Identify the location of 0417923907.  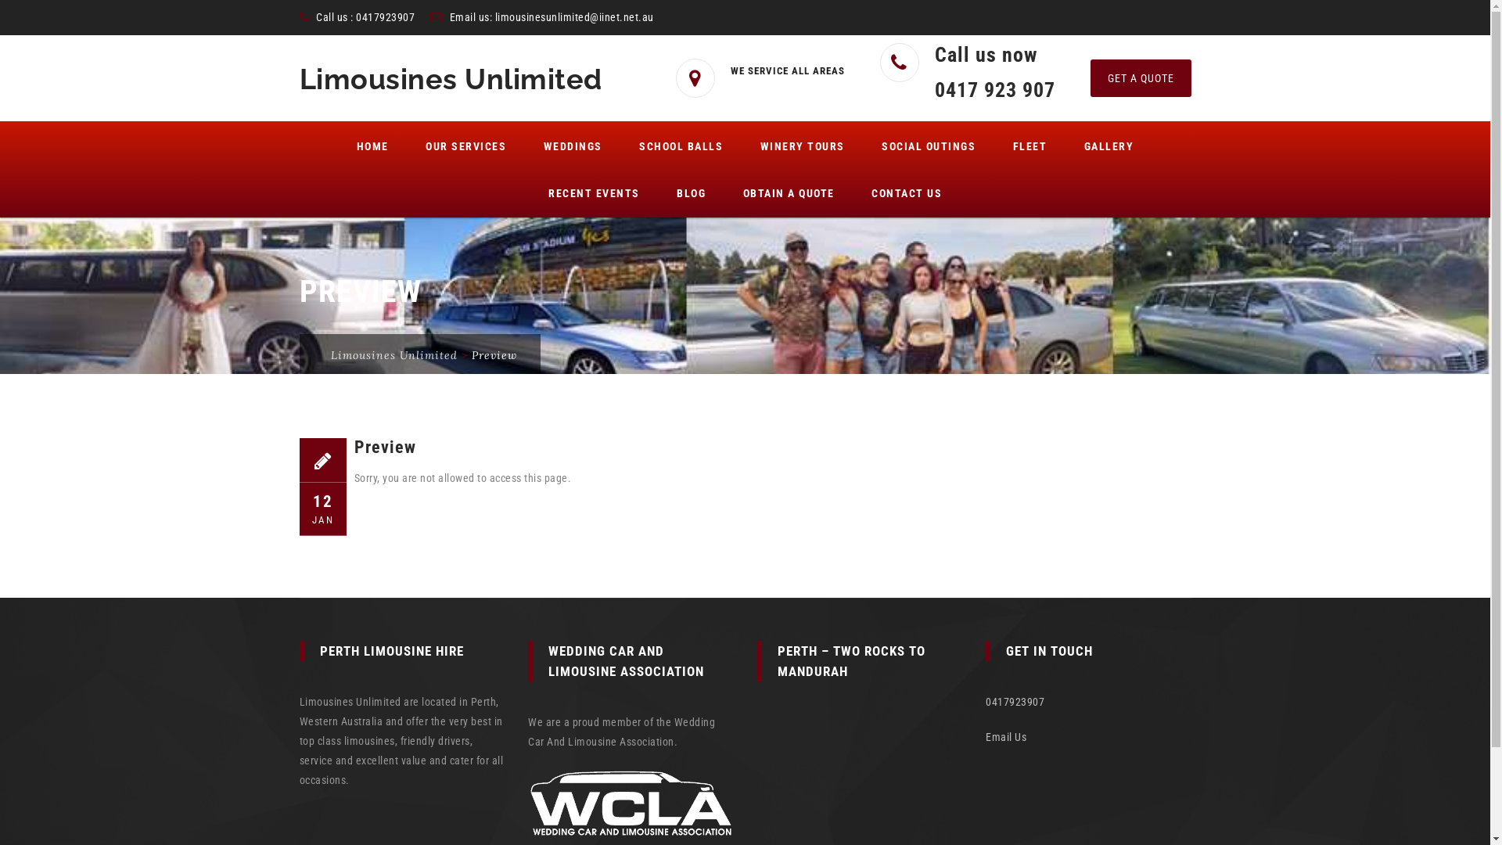
(1015, 701).